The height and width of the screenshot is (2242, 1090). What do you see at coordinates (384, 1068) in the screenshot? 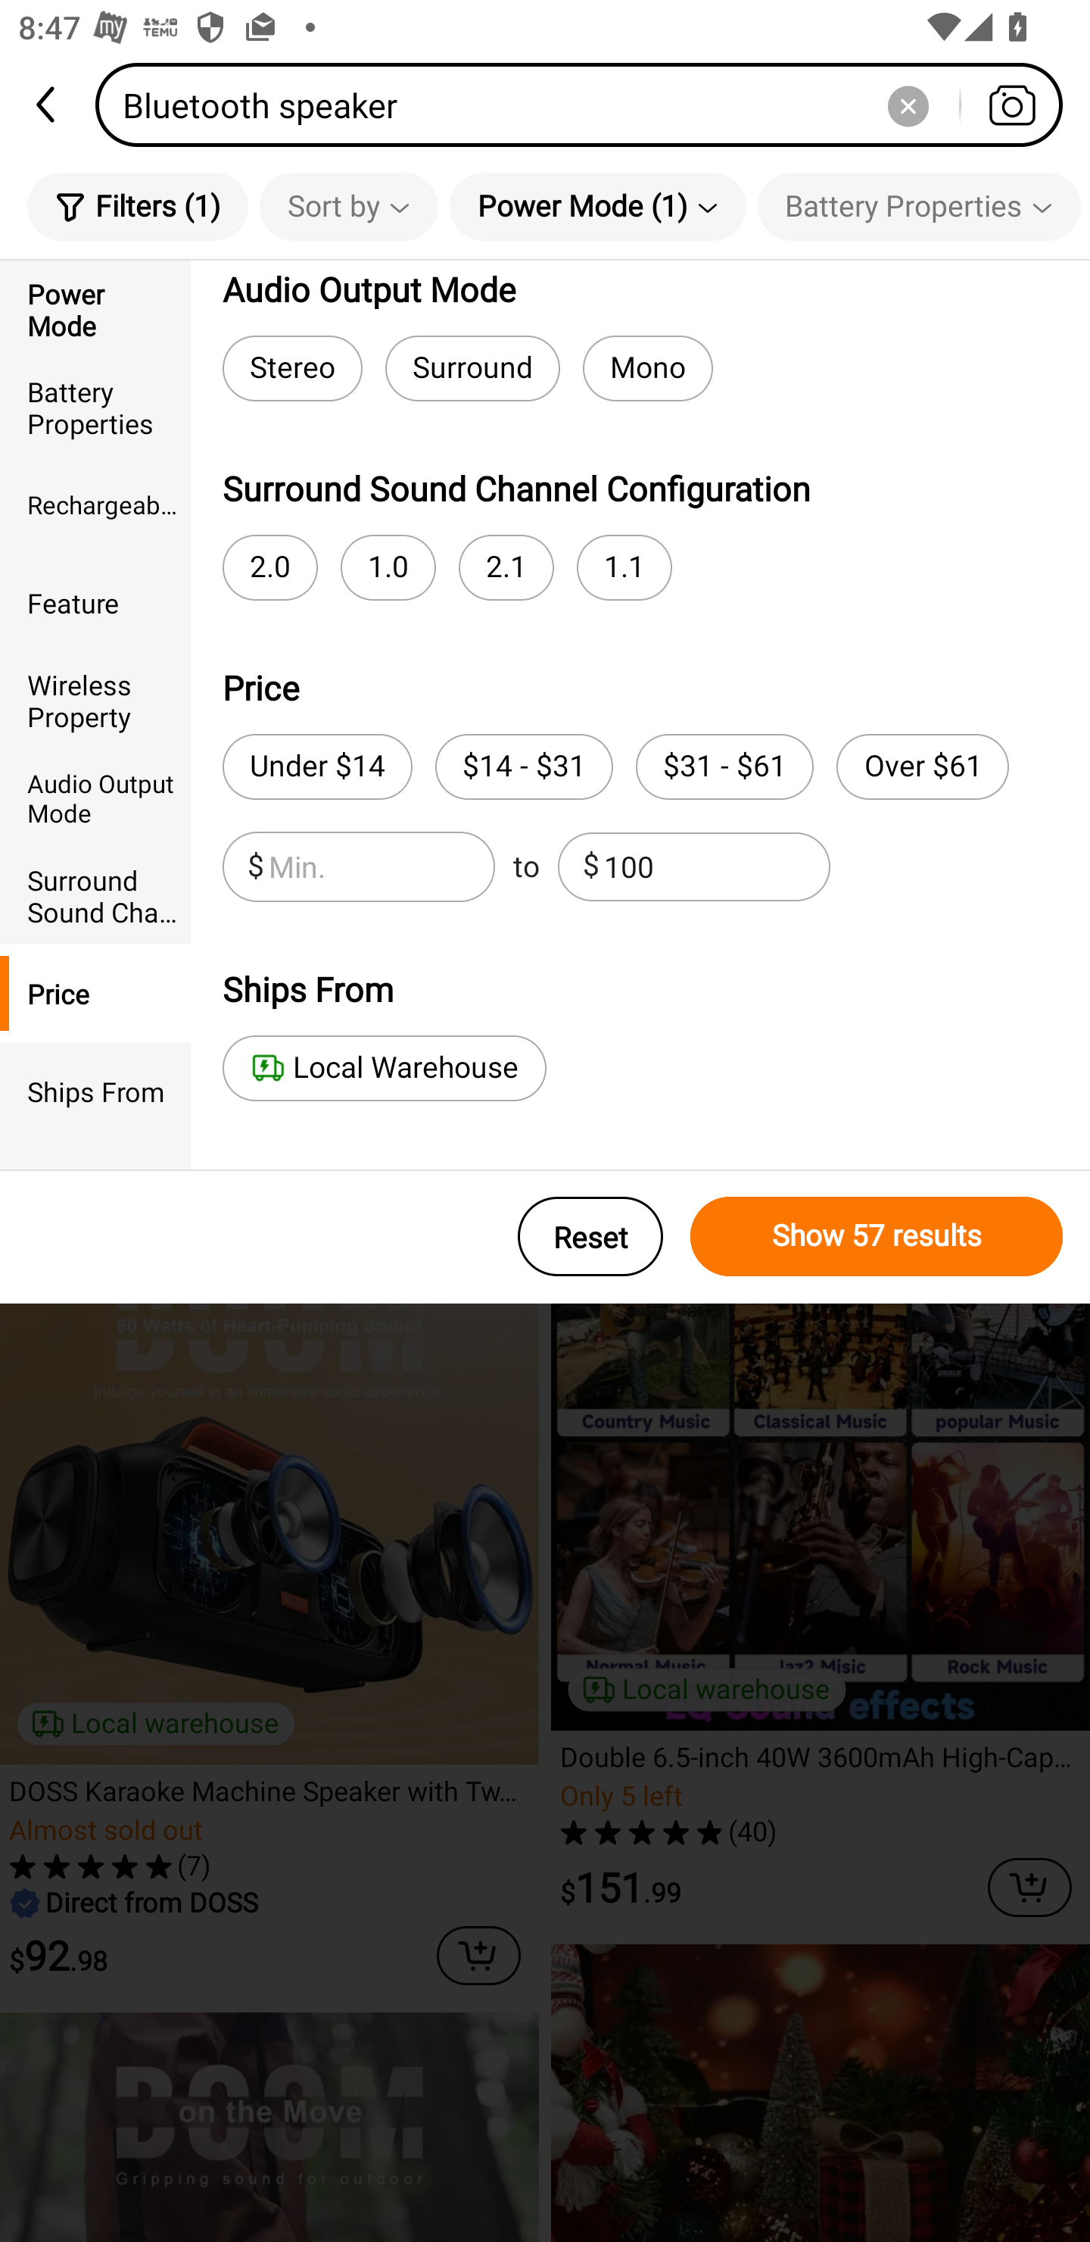
I see `Local Warehouse` at bounding box center [384, 1068].